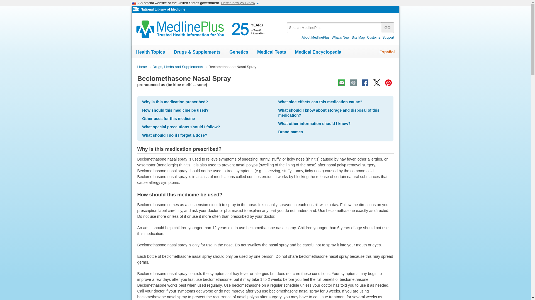 The width and height of the screenshot is (535, 300). I want to click on What should I do if I forget a dose?, so click(174, 135).